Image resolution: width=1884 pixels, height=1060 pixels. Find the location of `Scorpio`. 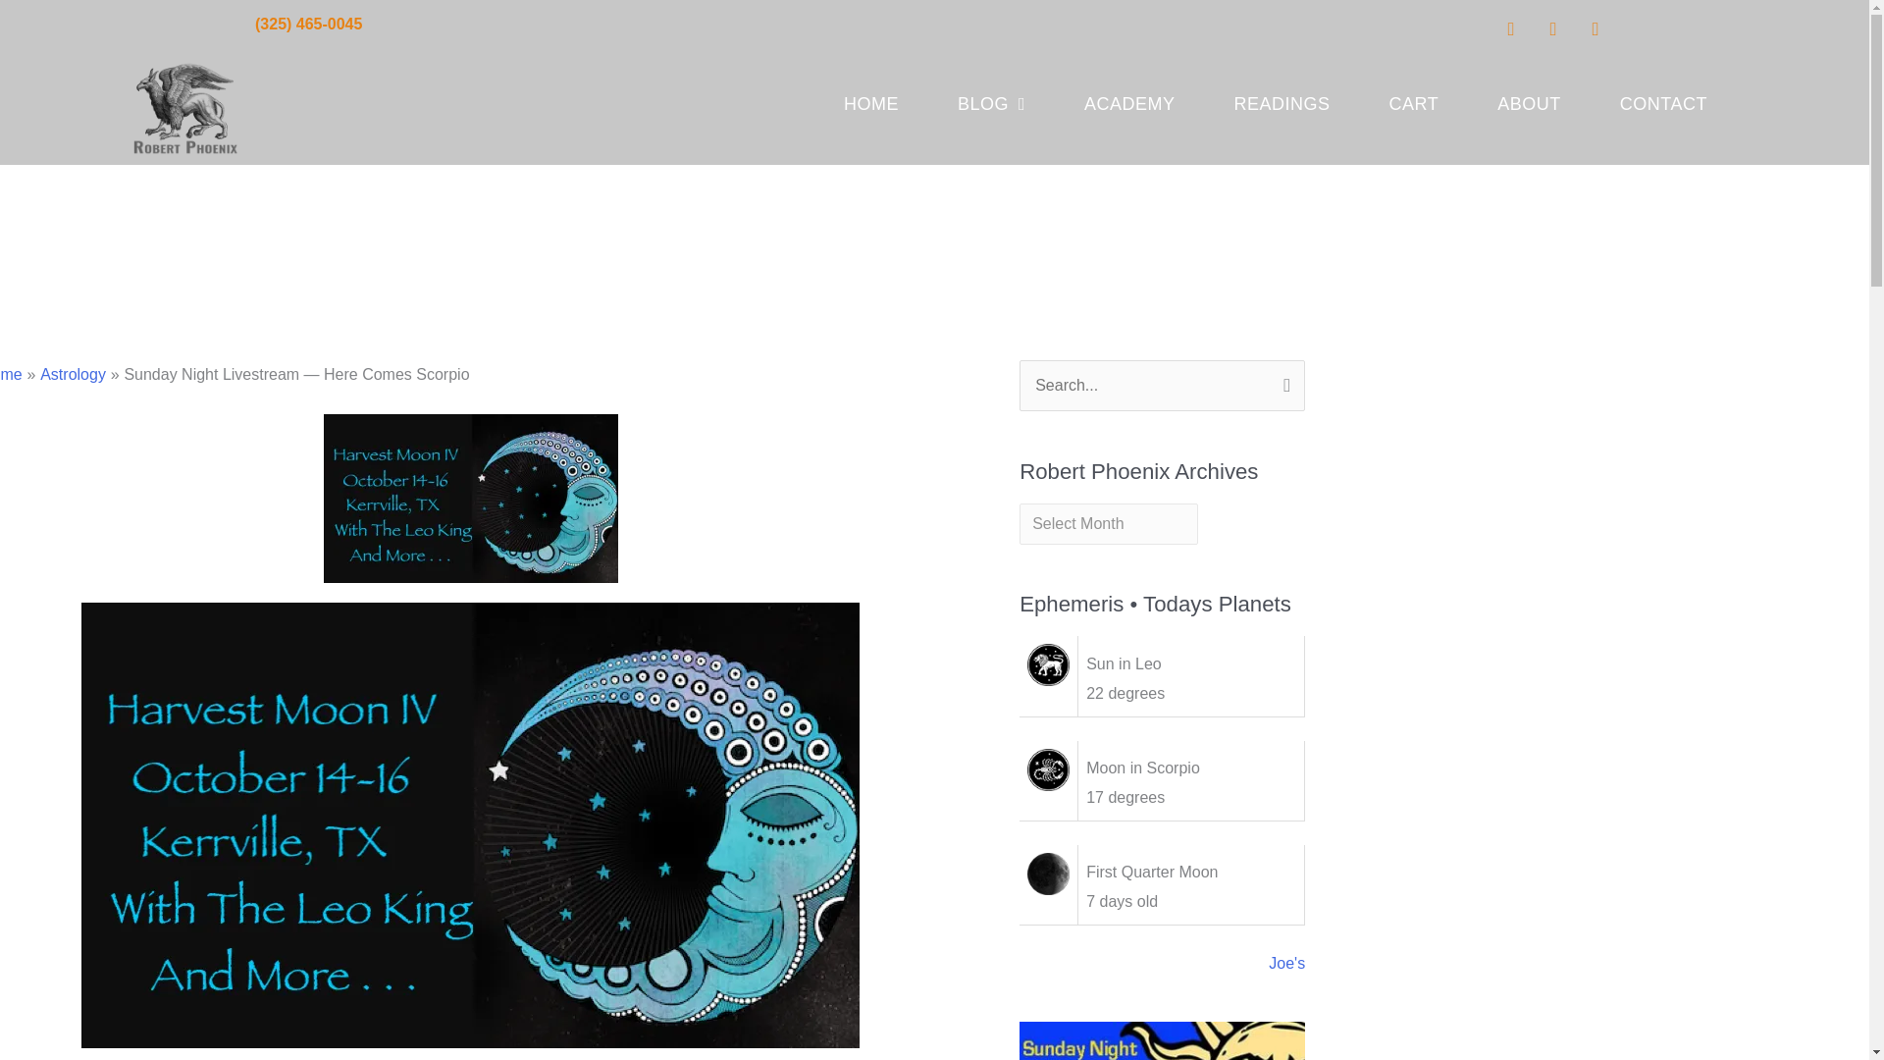

Scorpio is located at coordinates (1048, 768).